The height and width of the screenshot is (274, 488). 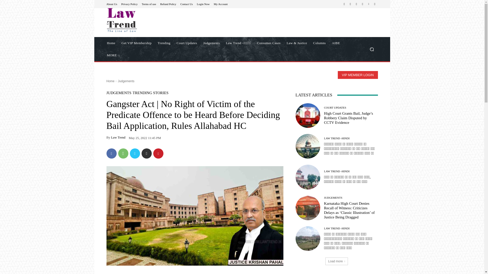 What do you see at coordinates (186, 4) in the screenshot?
I see `Contact Us` at bounding box center [186, 4].